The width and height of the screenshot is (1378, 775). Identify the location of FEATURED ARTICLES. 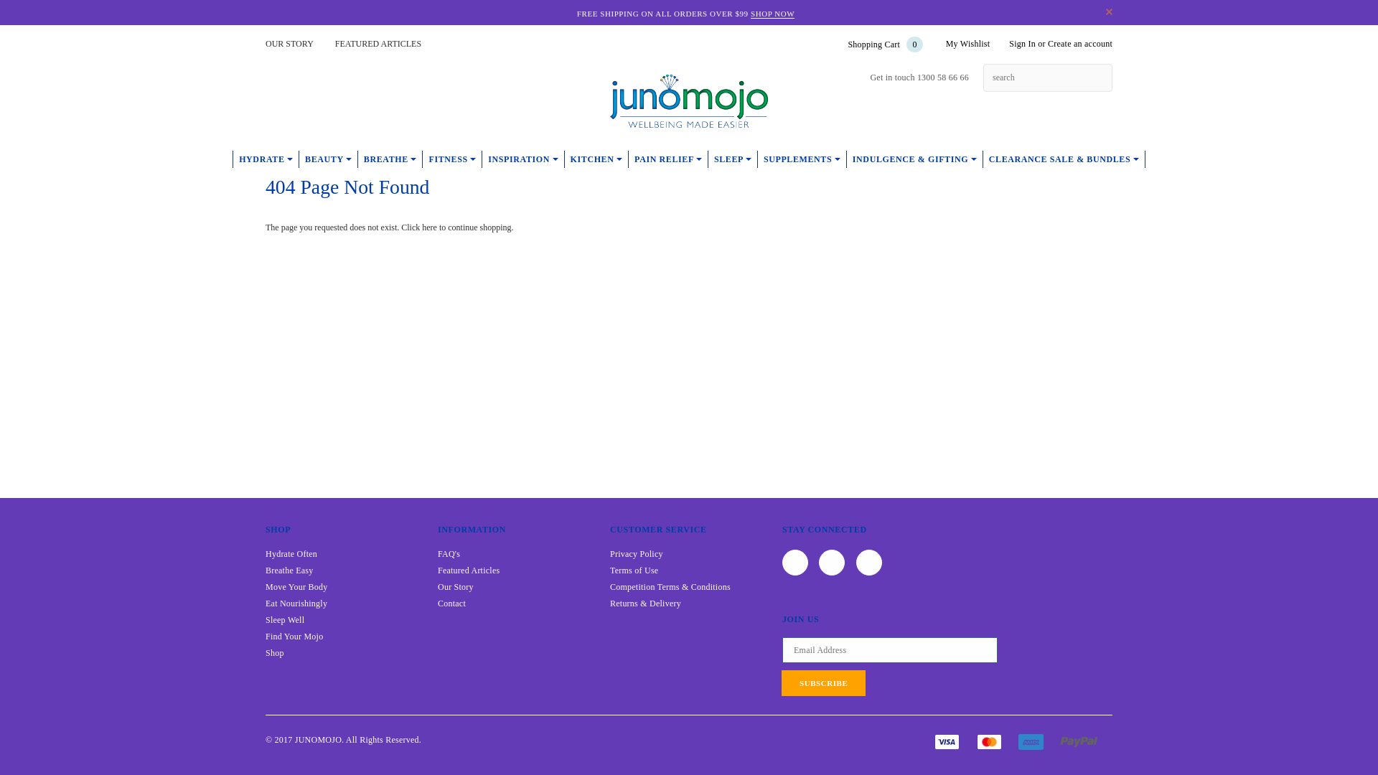
(378, 44).